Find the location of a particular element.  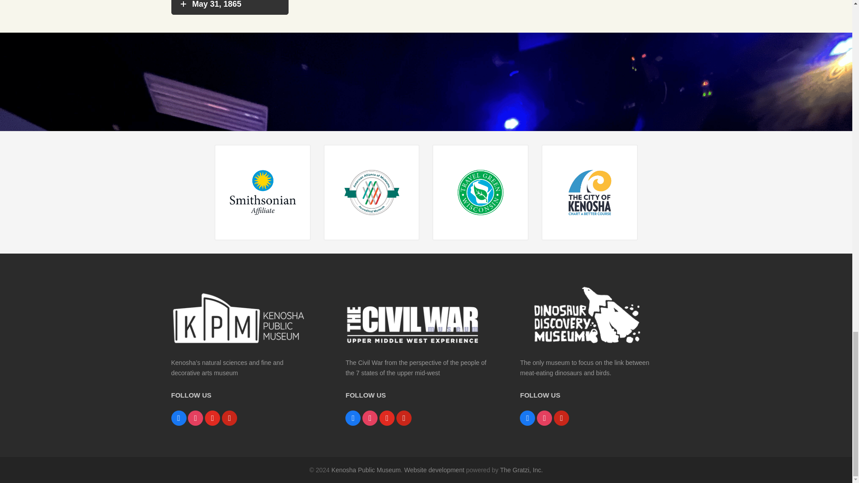

Twitter is located at coordinates (387, 417).